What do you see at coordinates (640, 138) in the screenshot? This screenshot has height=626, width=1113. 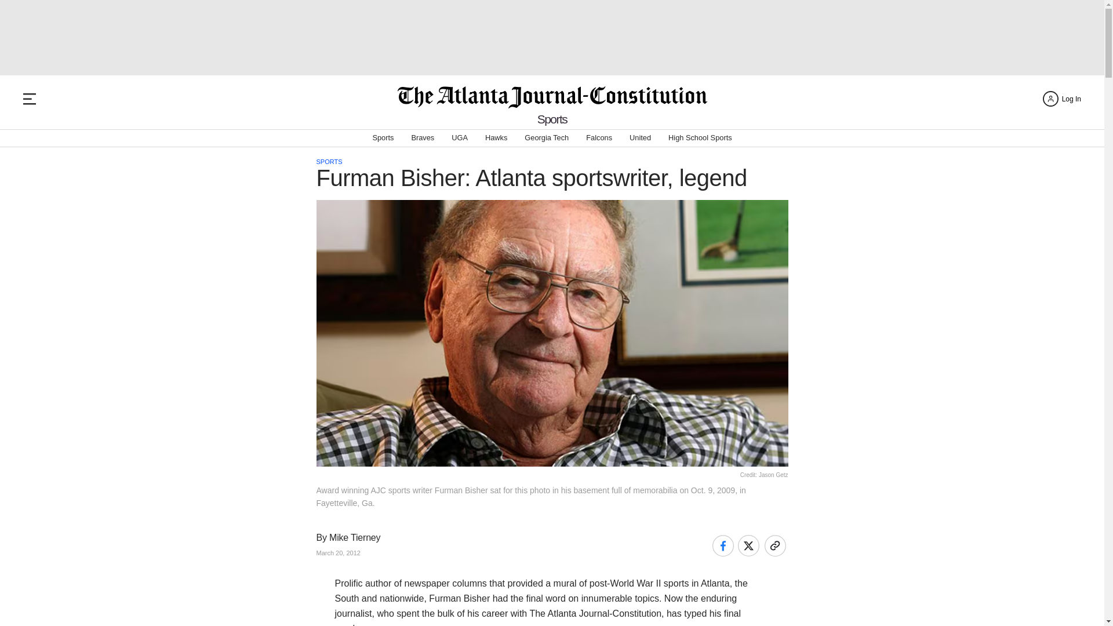 I see `United` at bounding box center [640, 138].